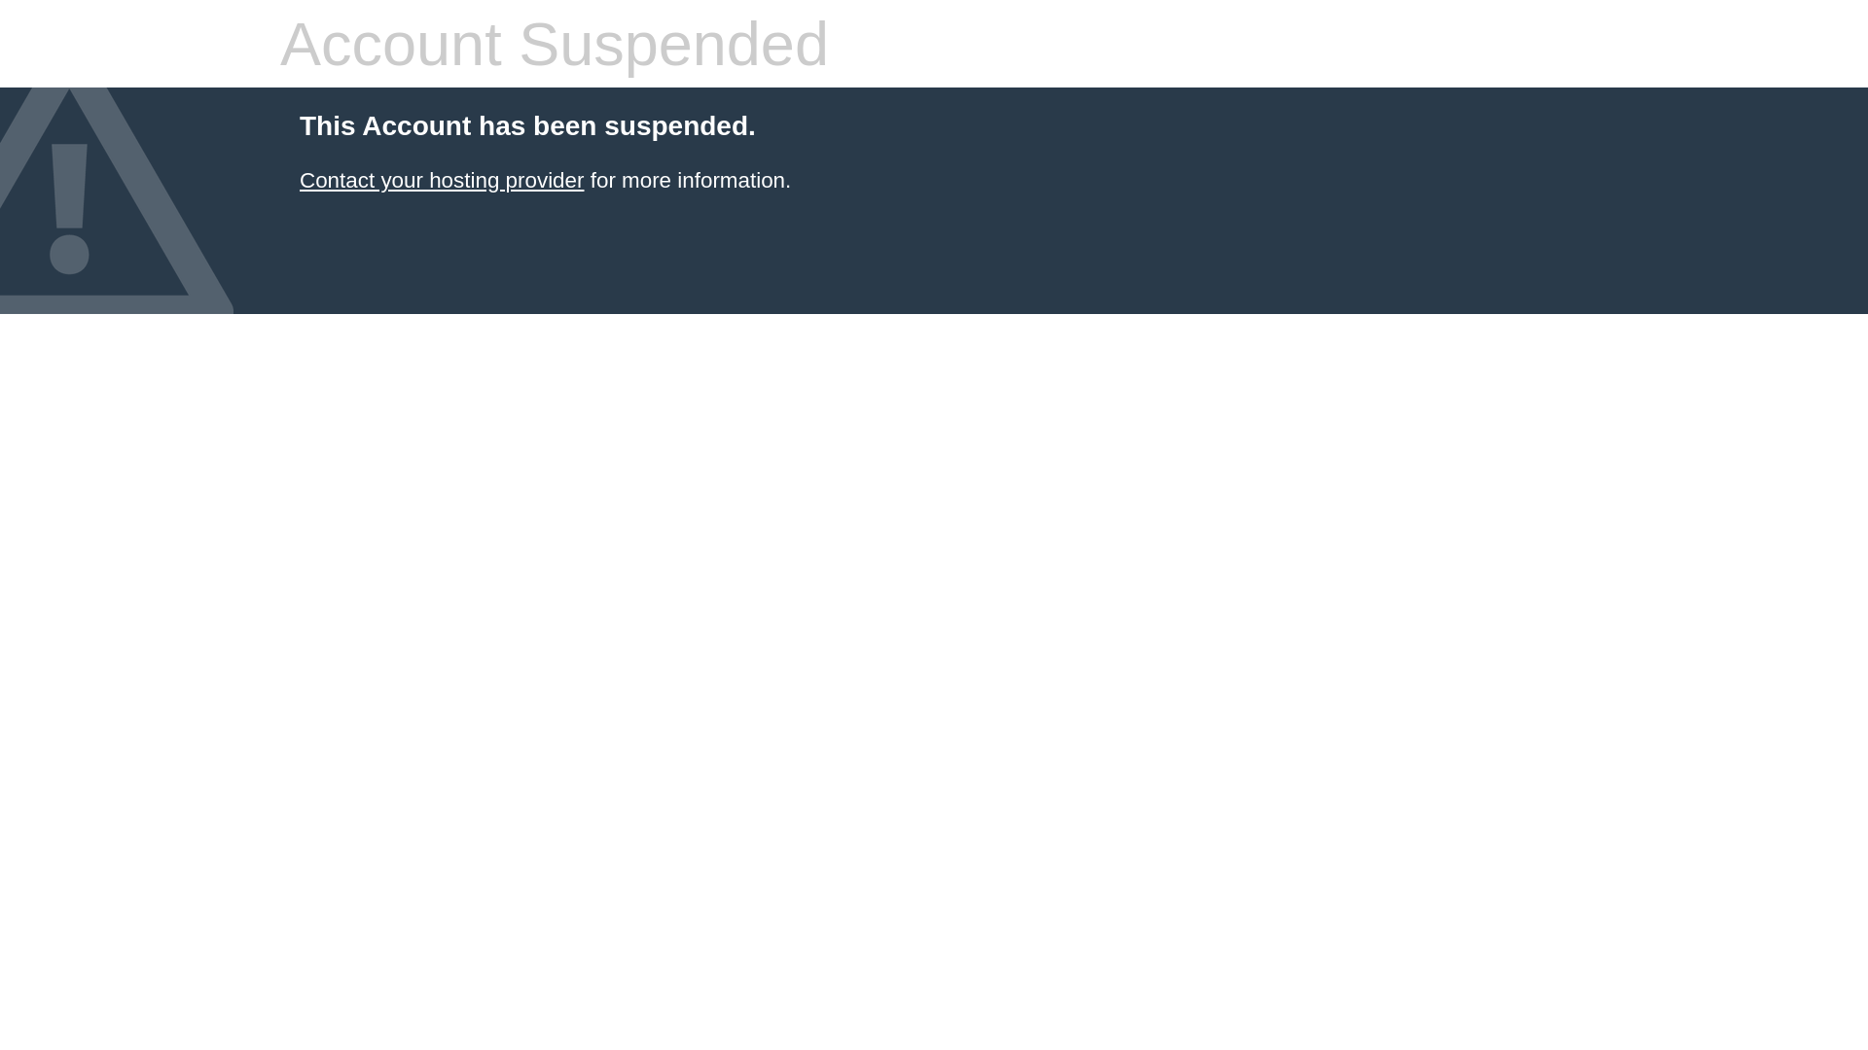 The width and height of the screenshot is (1868, 1050). What do you see at coordinates (442, 181) in the screenshot?
I see `Contact your hosting provider` at bounding box center [442, 181].